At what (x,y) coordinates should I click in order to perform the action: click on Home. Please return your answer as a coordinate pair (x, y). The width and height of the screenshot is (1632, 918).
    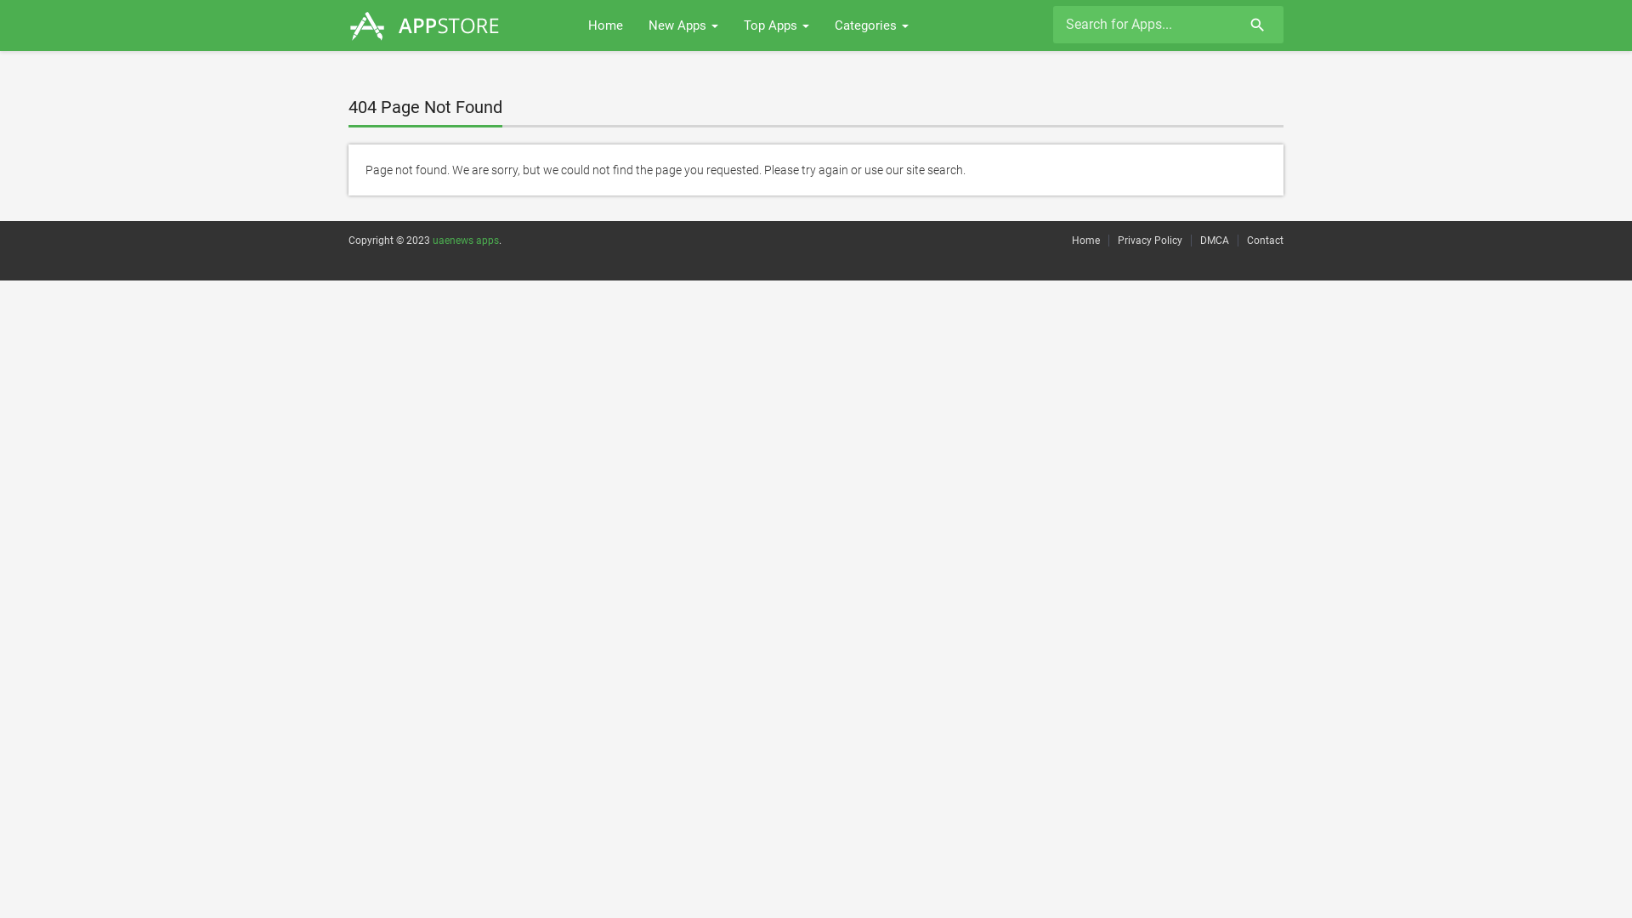
    Looking at the image, I should click on (605, 25).